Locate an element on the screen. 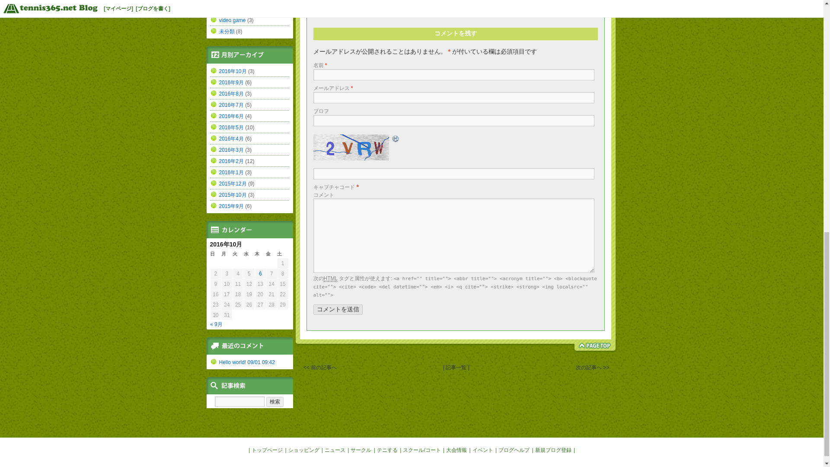  cheap fifa coins is located at coordinates (353, 1).